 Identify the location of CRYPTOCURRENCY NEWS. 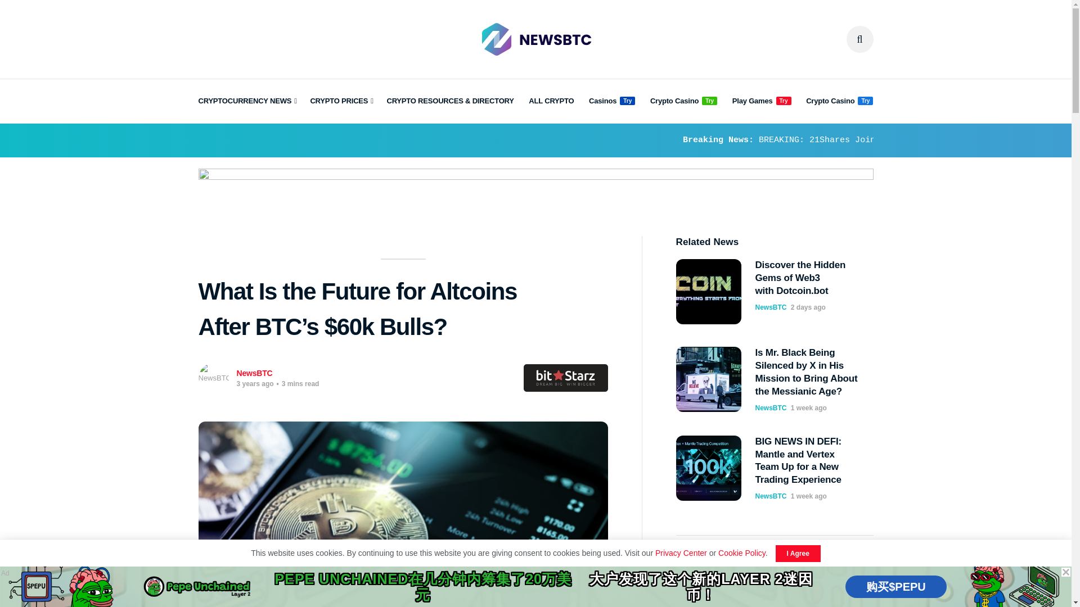
(246, 101).